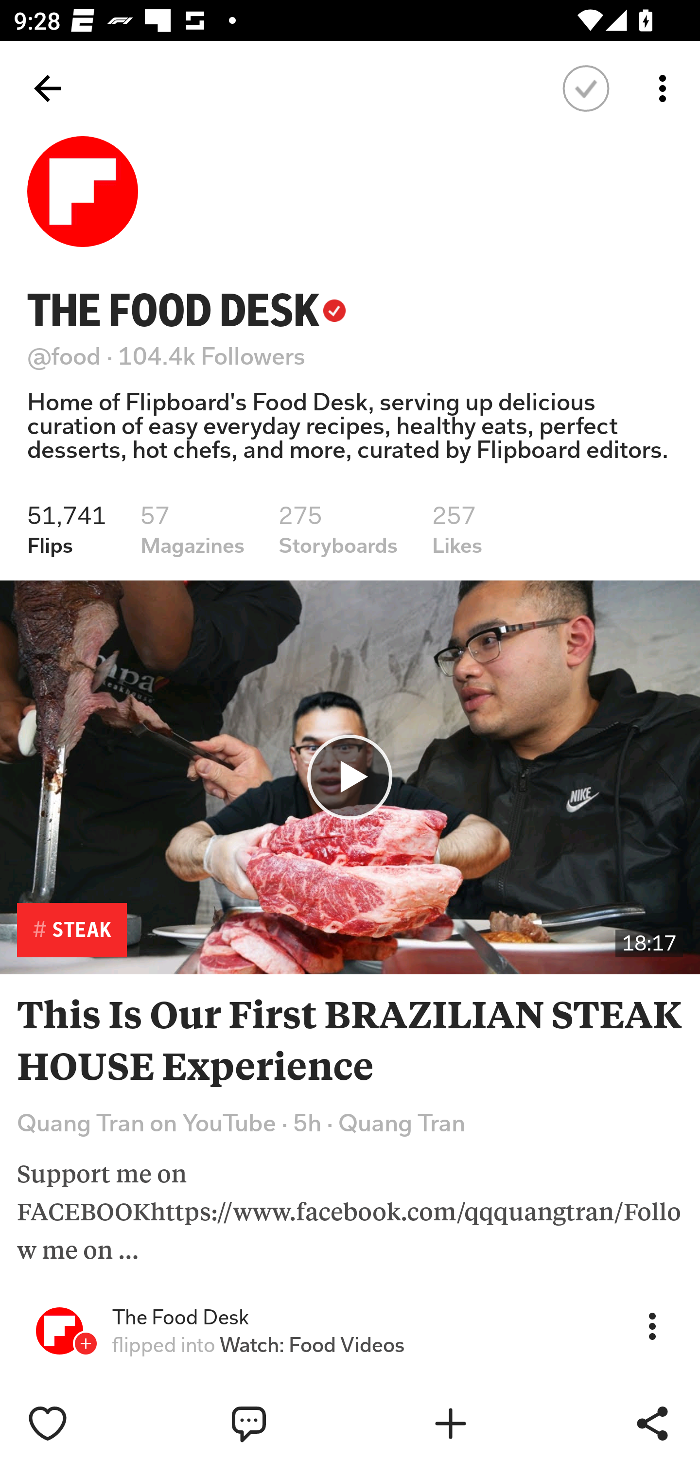 The height and width of the screenshot is (1478, 700). Describe the element at coordinates (64, 356) in the screenshot. I see `@food` at that location.